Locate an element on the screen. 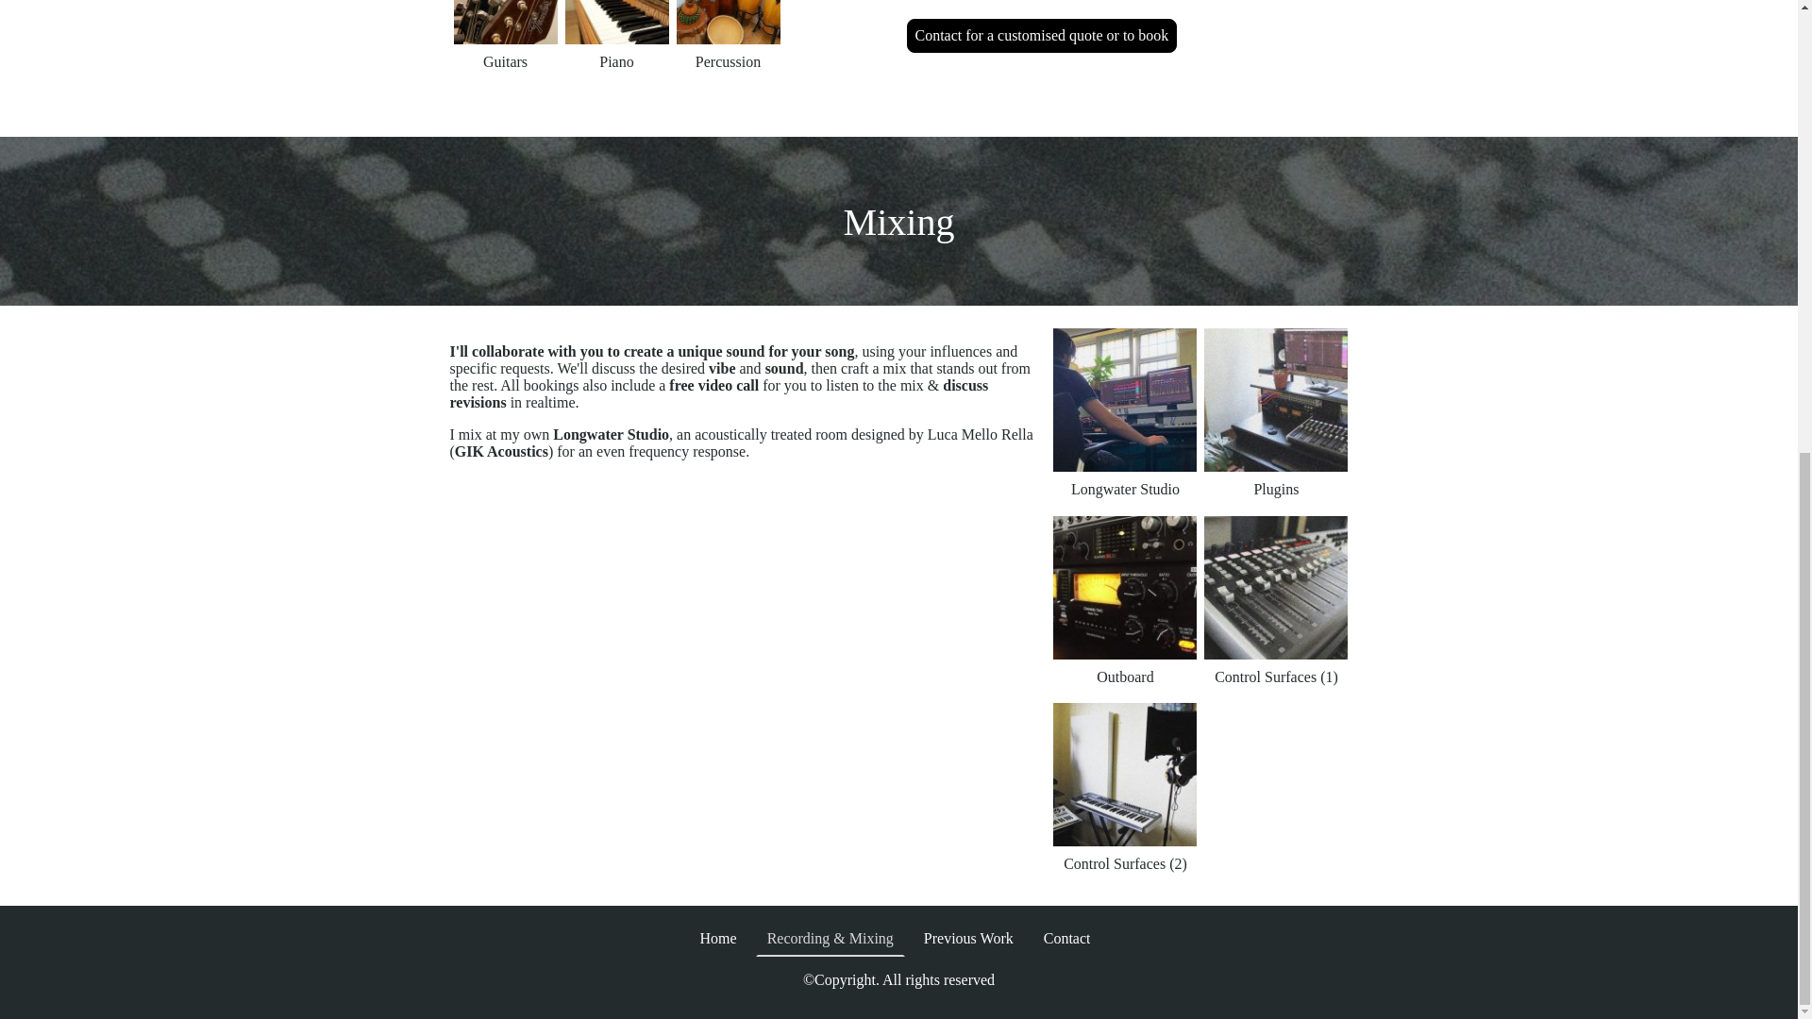 Image resolution: width=1812 pixels, height=1019 pixels. Piano is located at coordinates (615, 23).